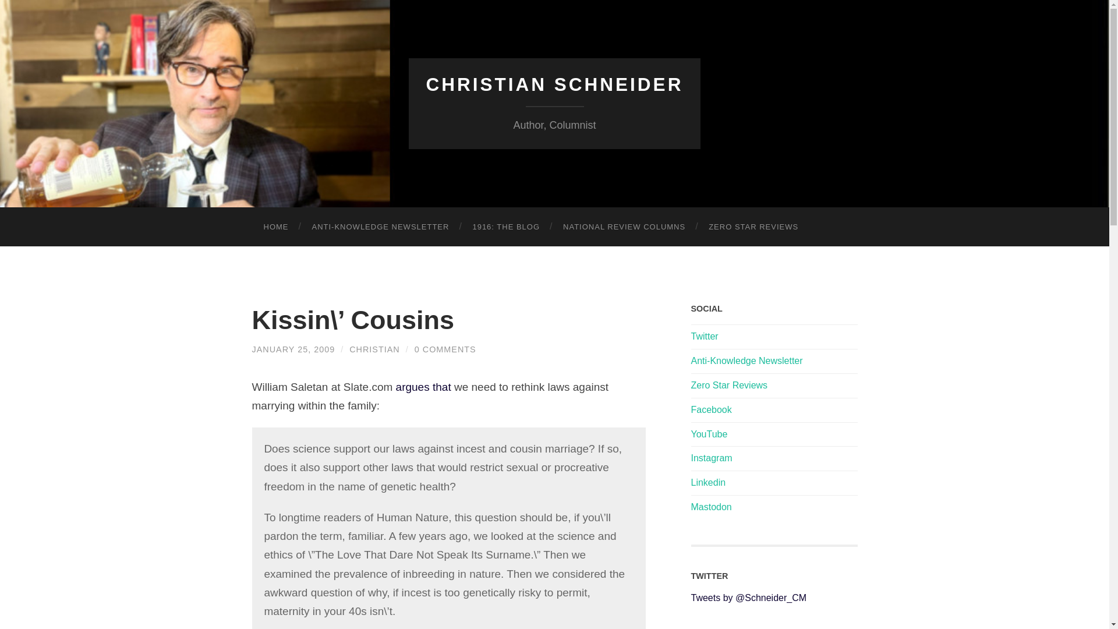 Image resolution: width=1118 pixels, height=629 pixels. Describe the element at coordinates (753, 227) in the screenshot. I see `ZERO STAR REVIEWS` at that location.